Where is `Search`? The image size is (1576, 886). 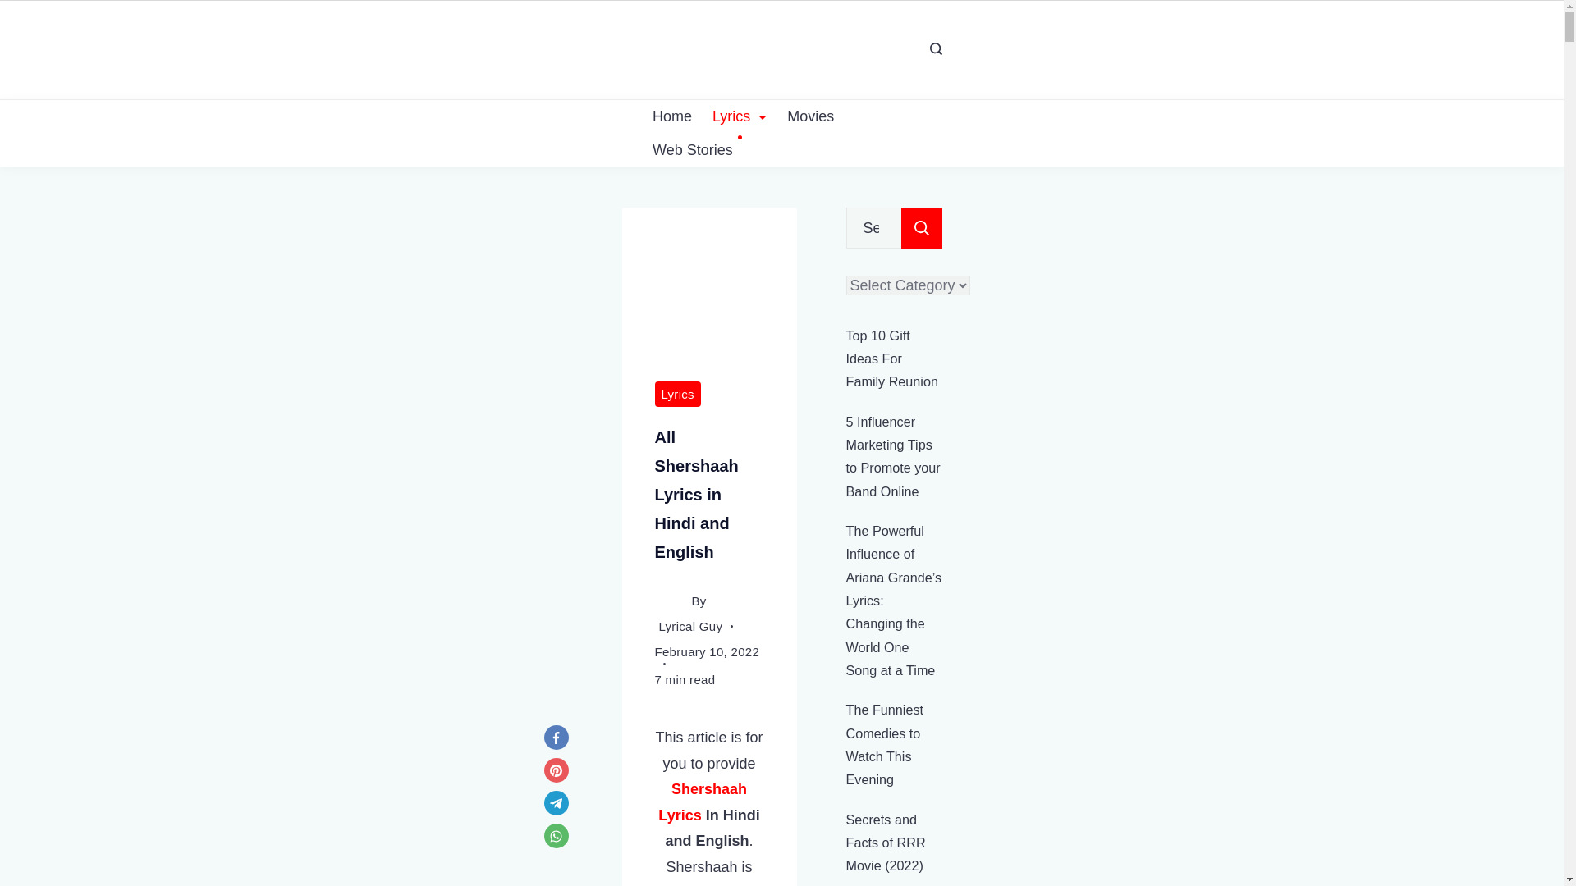
Search is located at coordinates (922, 228).